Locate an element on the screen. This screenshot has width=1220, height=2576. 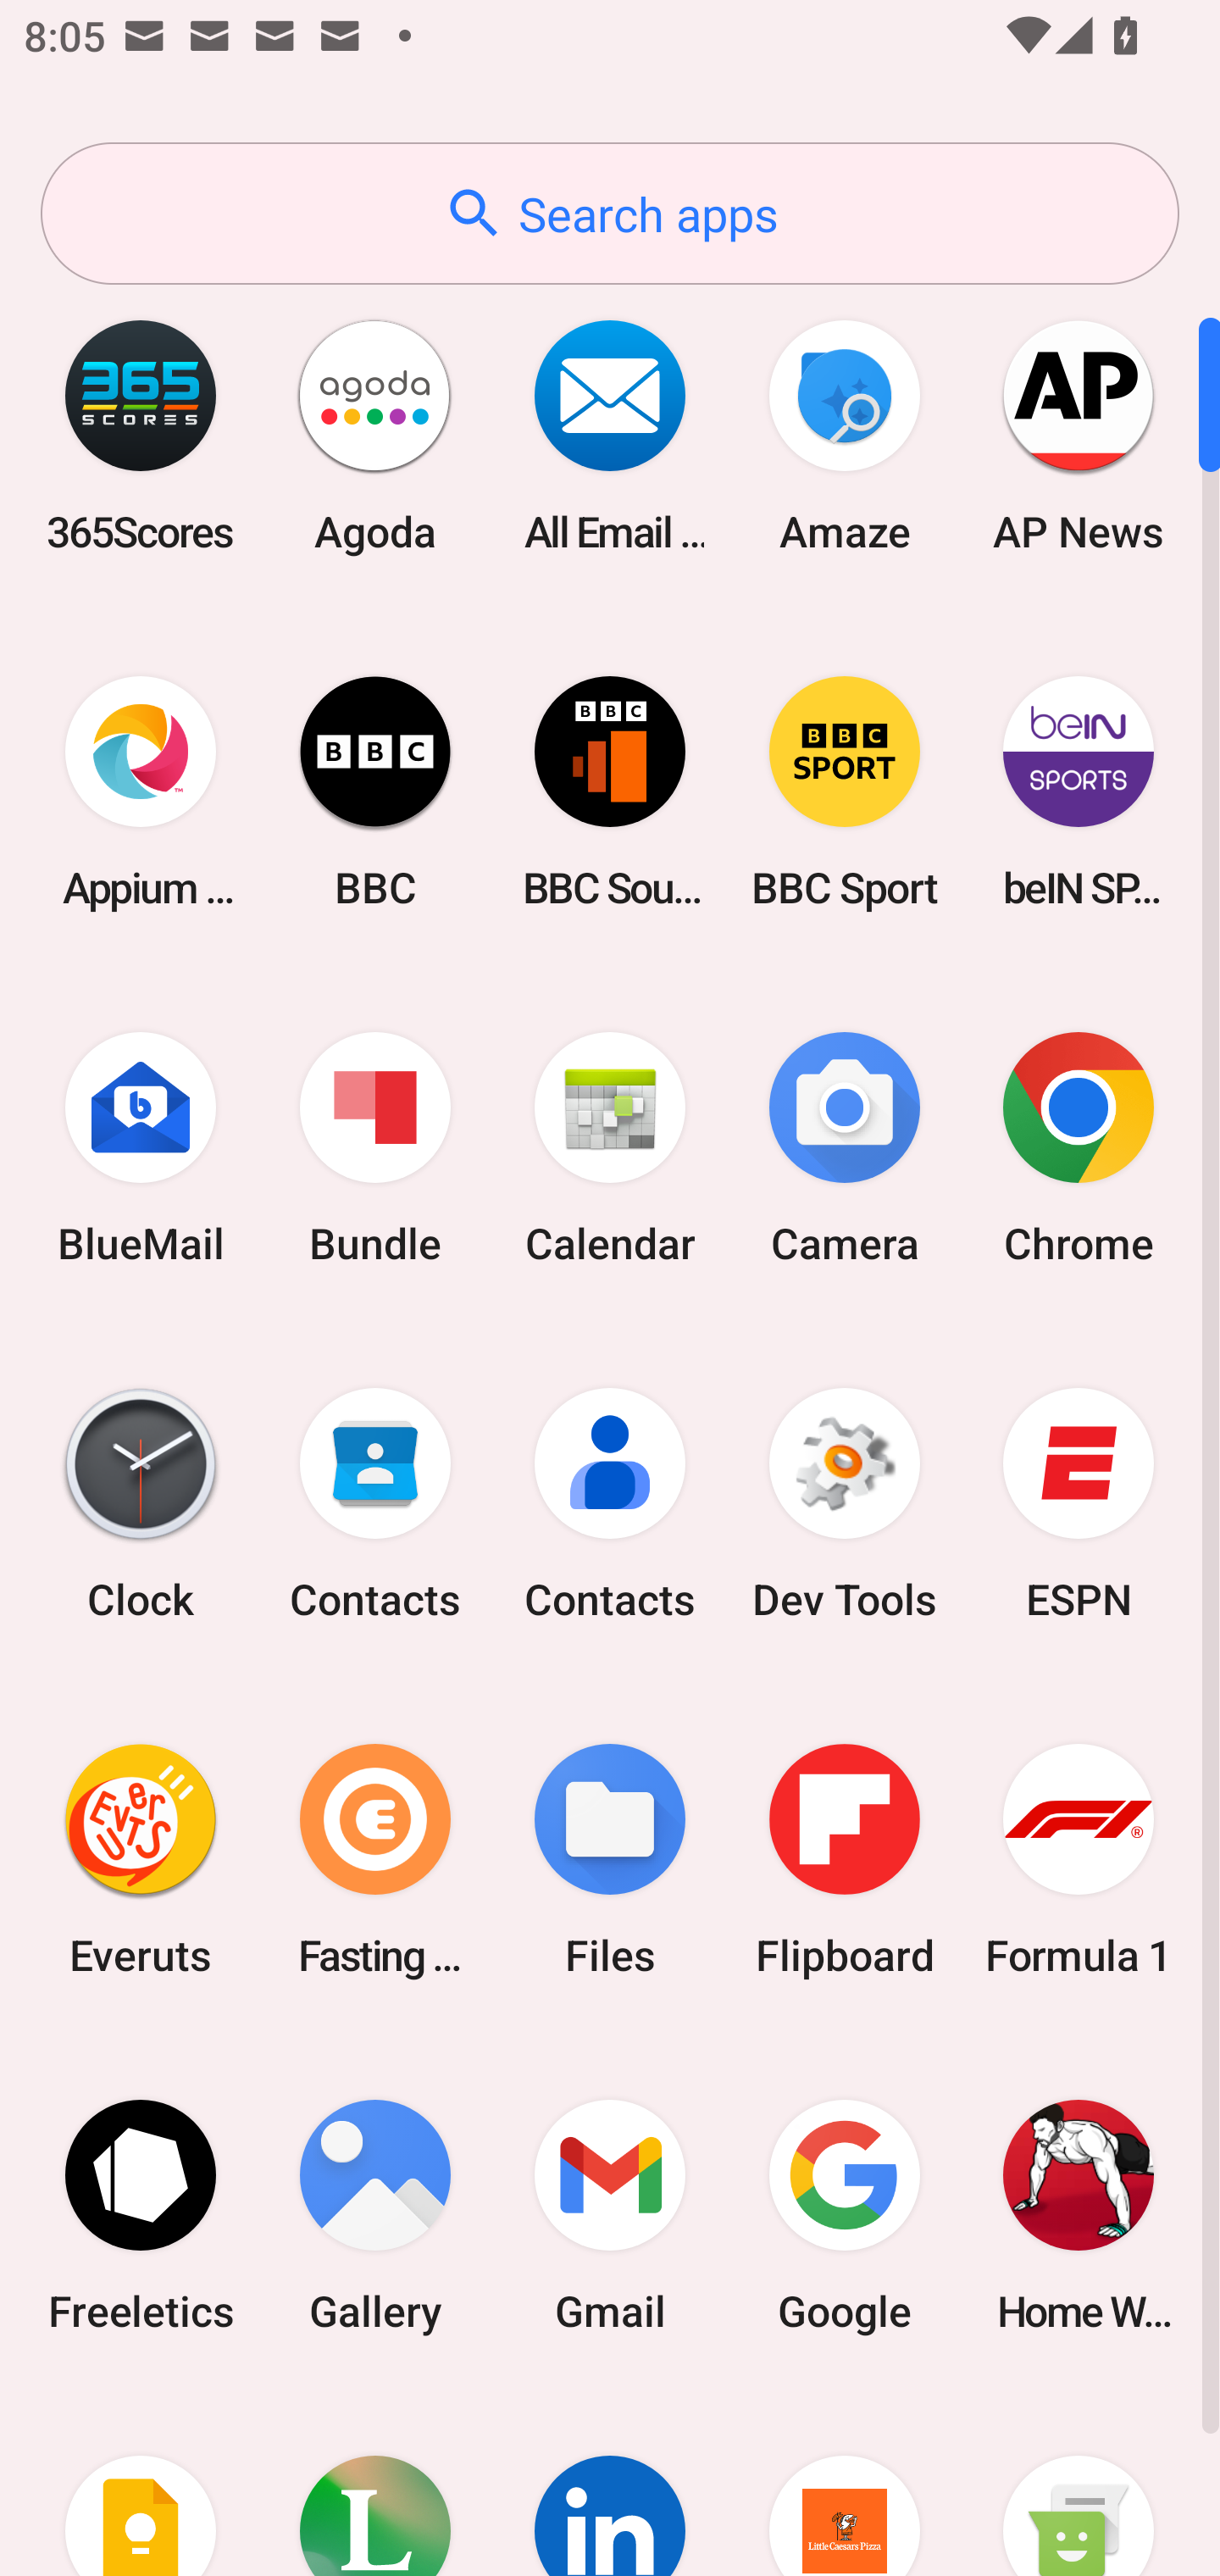
Flipboard is located at coordinates (844, 1859).